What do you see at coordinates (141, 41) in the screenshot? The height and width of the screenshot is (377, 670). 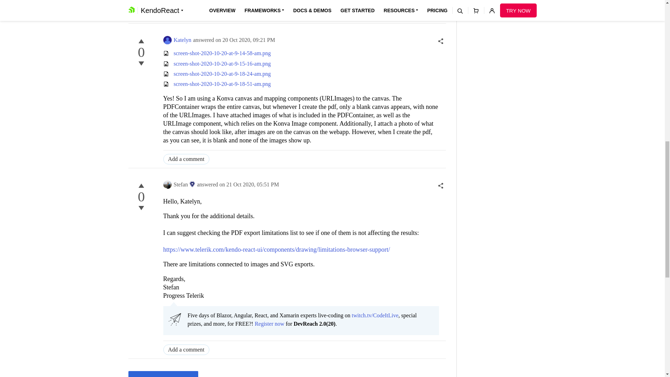 I see `This answer is helpful.` at bounding box center [141, 41].